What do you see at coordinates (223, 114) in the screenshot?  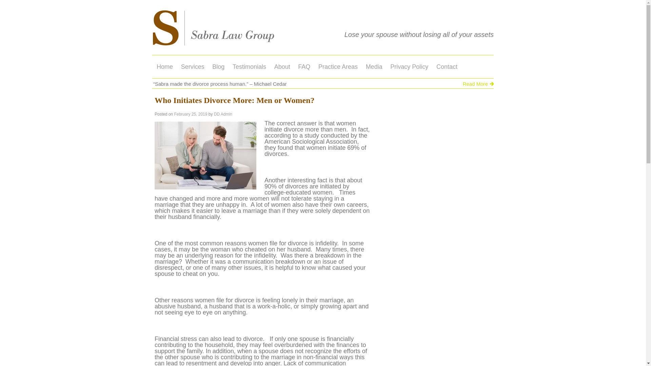 I see `View all posts by DD Admin` at bounding box center [223, 114].